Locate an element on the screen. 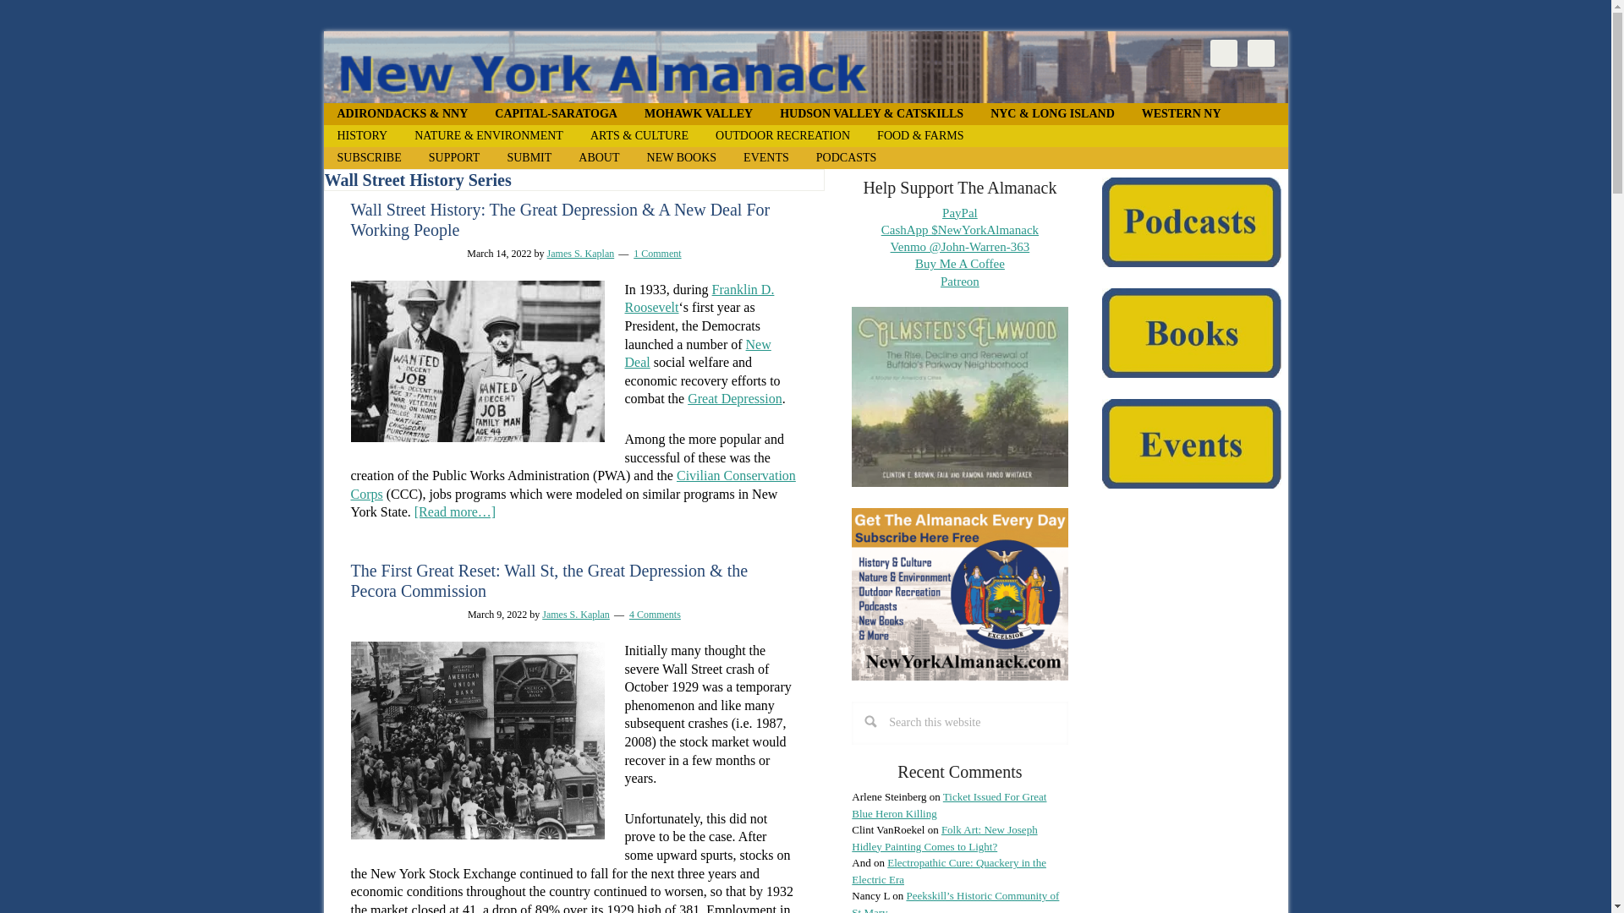 The height and width of the screenshot is (913, 1624). New York Almanack is located at coordinates (805, 67).